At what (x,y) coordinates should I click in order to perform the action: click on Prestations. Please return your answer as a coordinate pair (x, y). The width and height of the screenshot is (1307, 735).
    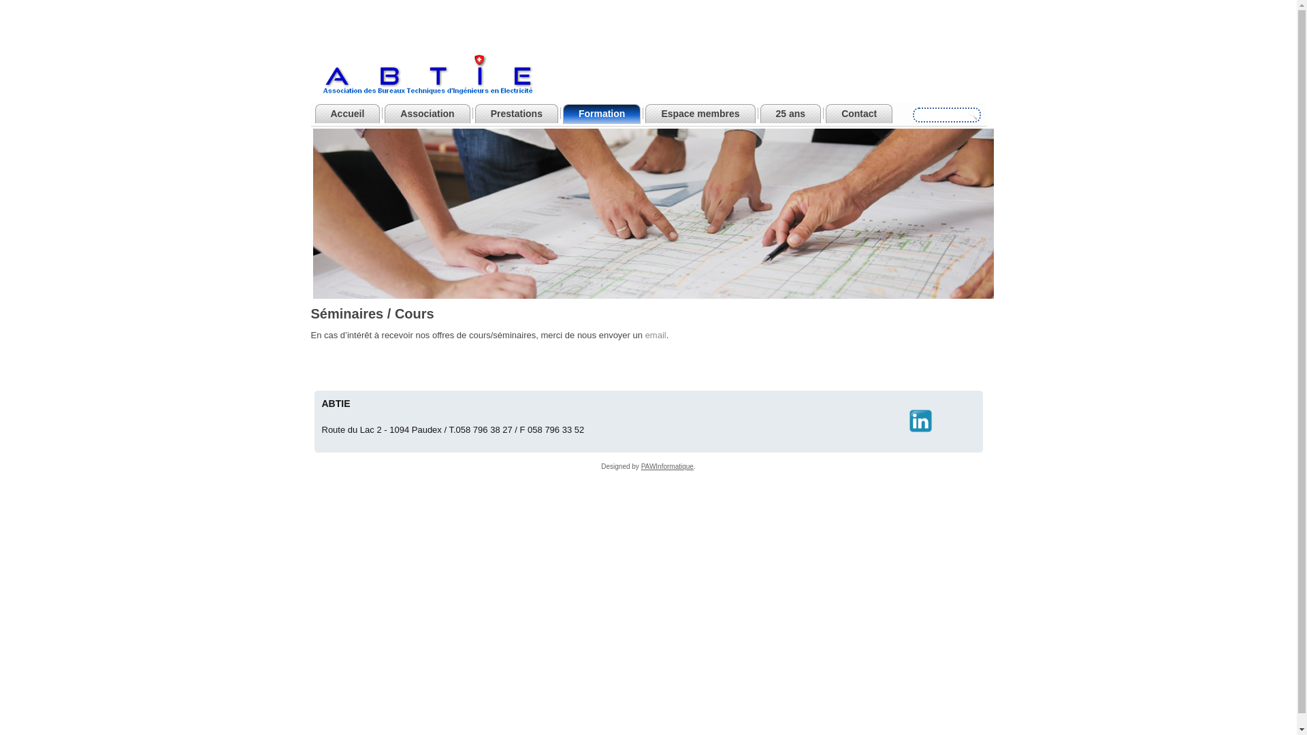
    Looking at the image, I should click on (517, 114).